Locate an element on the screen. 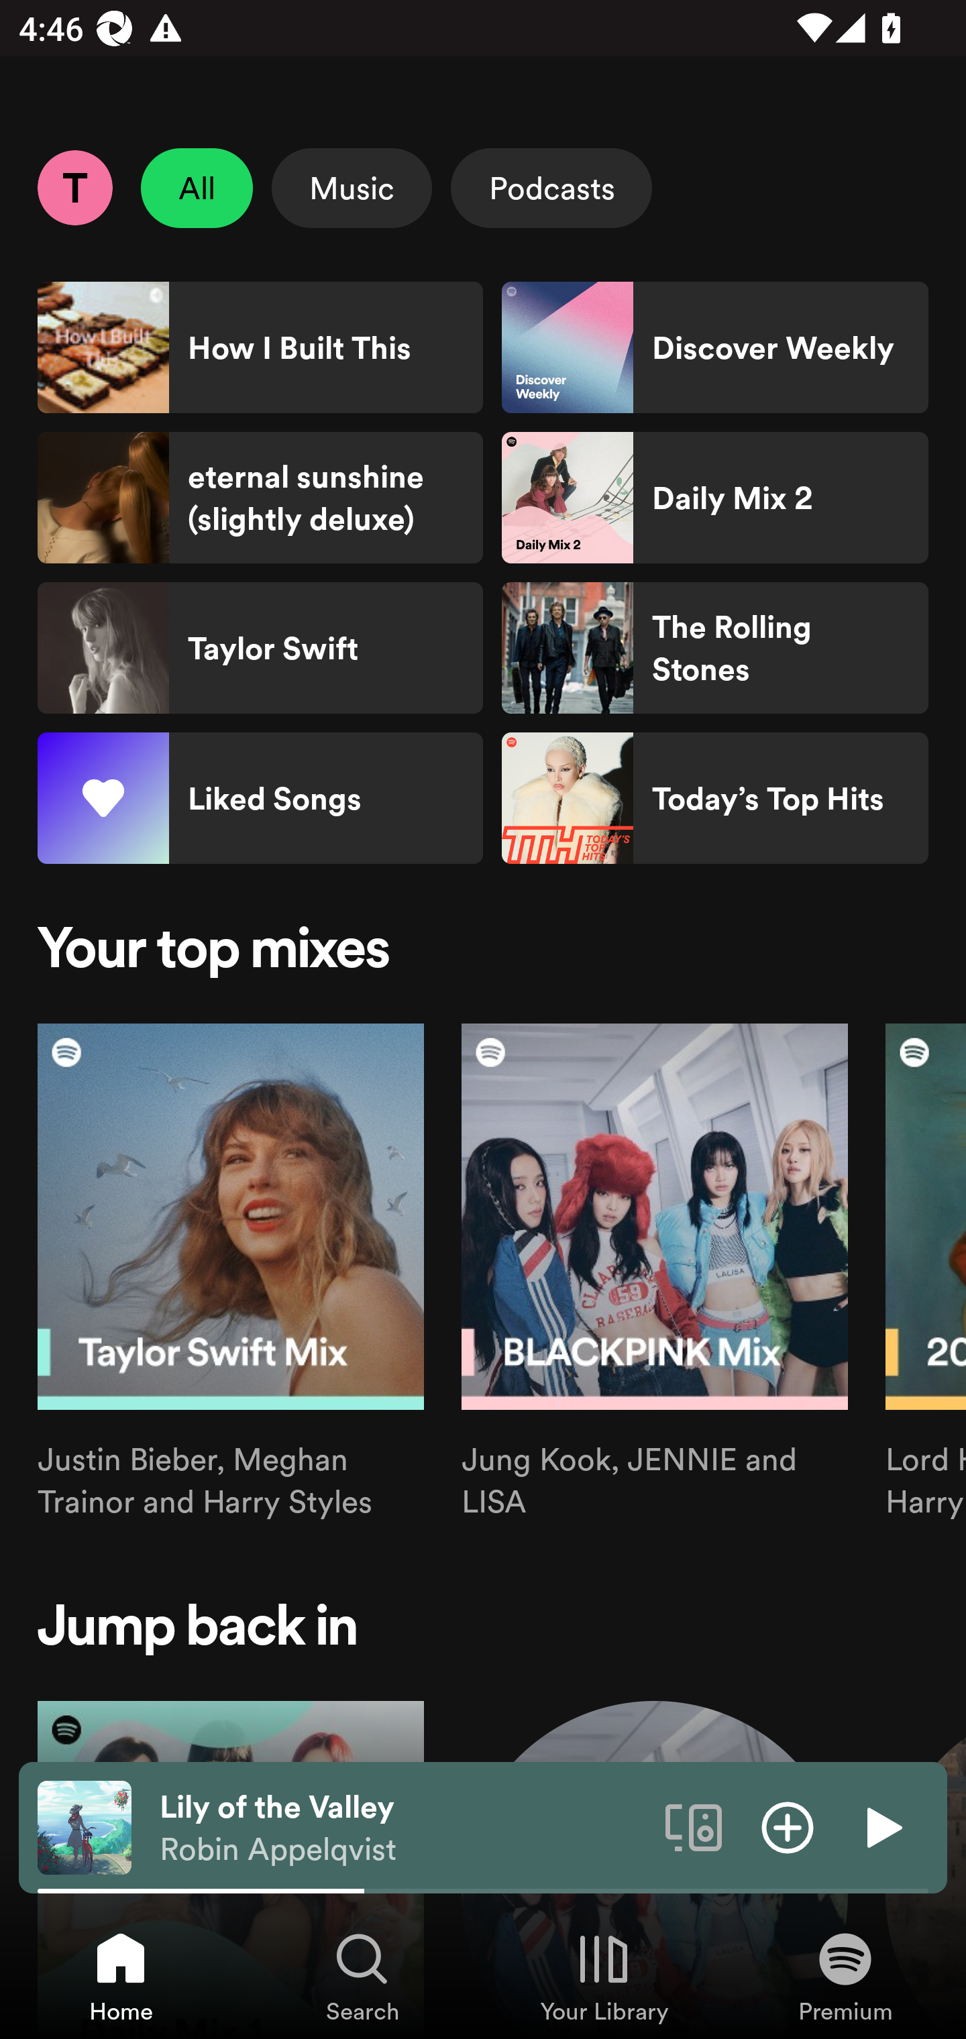 The image size is (966, 2039). Add item is located at coordinates (788, 1826).